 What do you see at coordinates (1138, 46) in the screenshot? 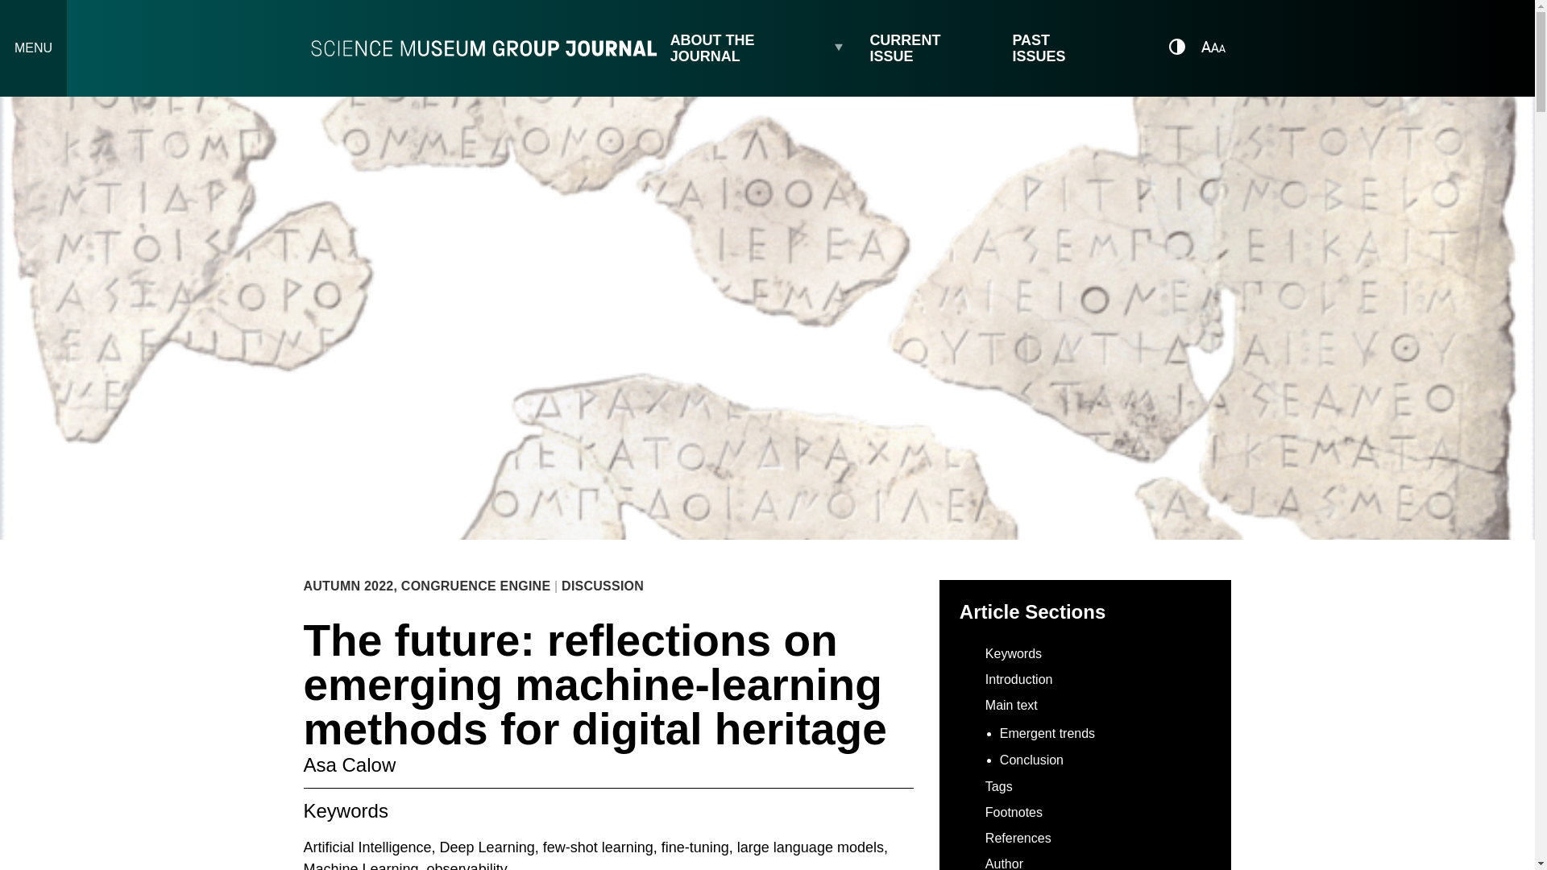
I see `OPEN SEARCH` at bounding box center [1138, 46].